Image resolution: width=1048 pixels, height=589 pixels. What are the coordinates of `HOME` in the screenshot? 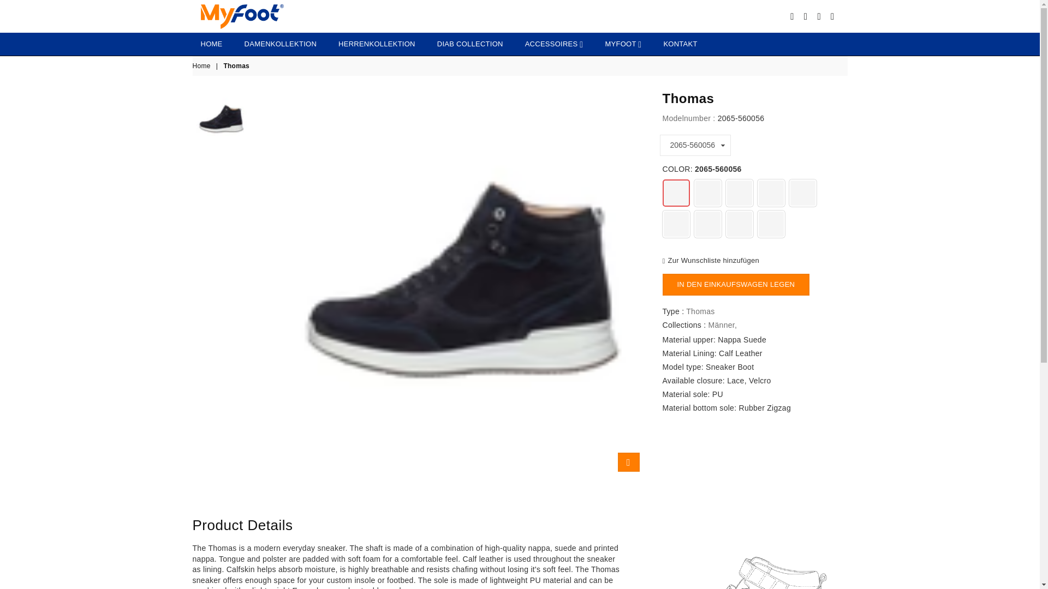 It's located at (211, 44).